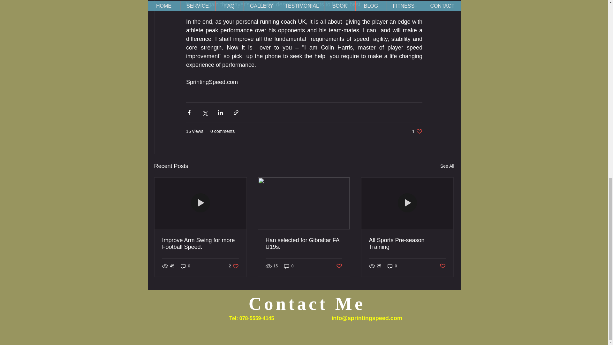  What do you see at coordinates (443, 266) in the screenshot?
I see `0` at bounding box center [443, 266].